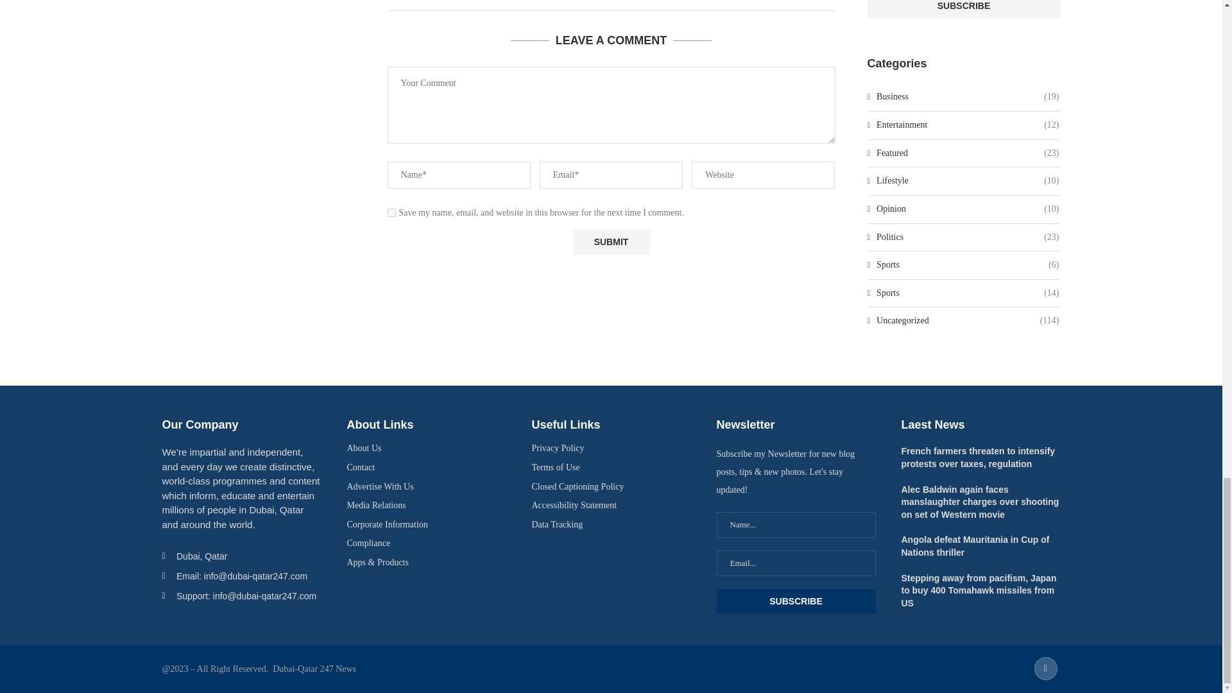 Image resolution: width=1232 pixels, height=693 pixels. I want to click on yes, so click(391, 213).